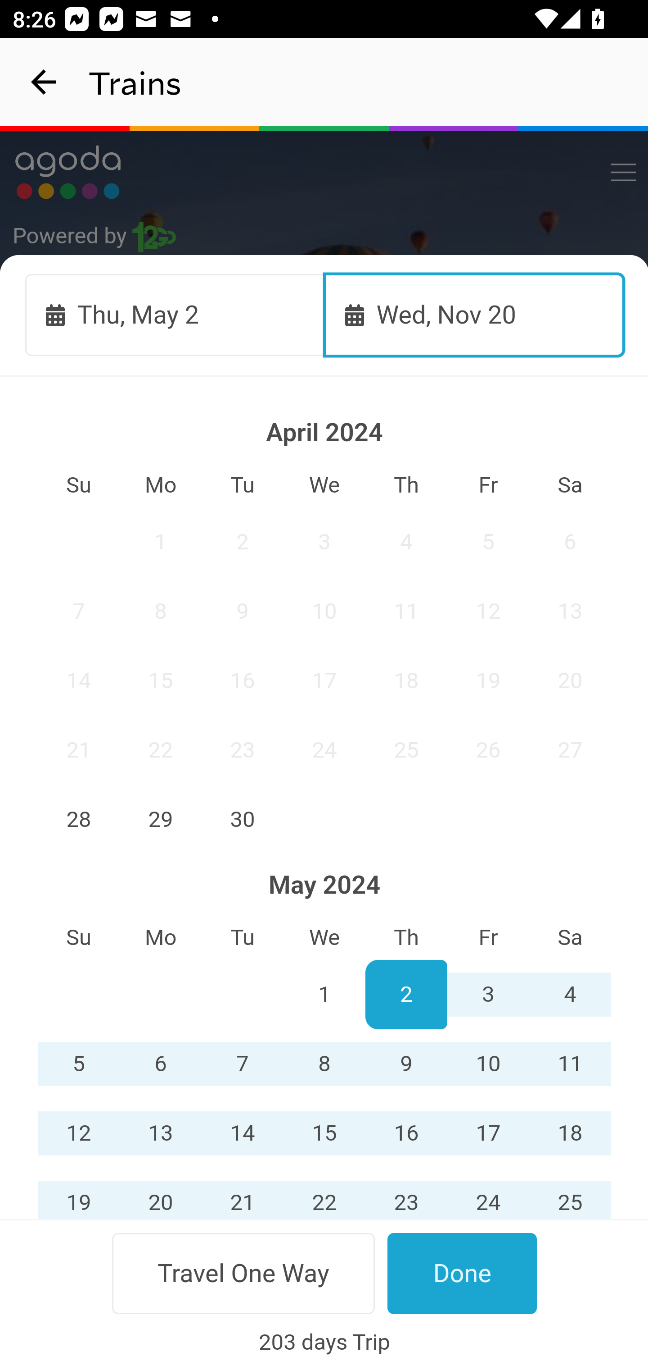 This screenshot has height=1370, width=648. What do you see at coordinates (571, 750) in the screenshot?
I see `27` at bounding box center [571, 750].